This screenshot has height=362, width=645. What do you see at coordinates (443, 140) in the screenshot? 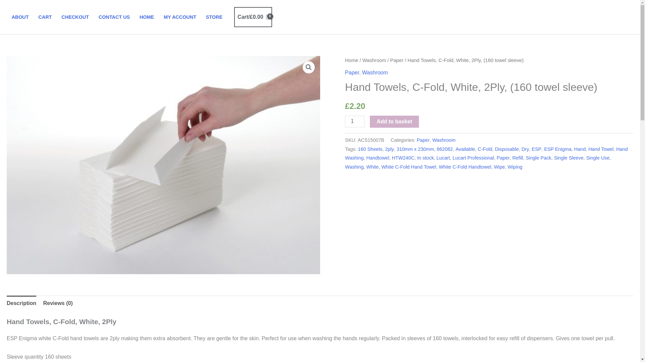
I see `Washroom` at bounding box center [443, 140].